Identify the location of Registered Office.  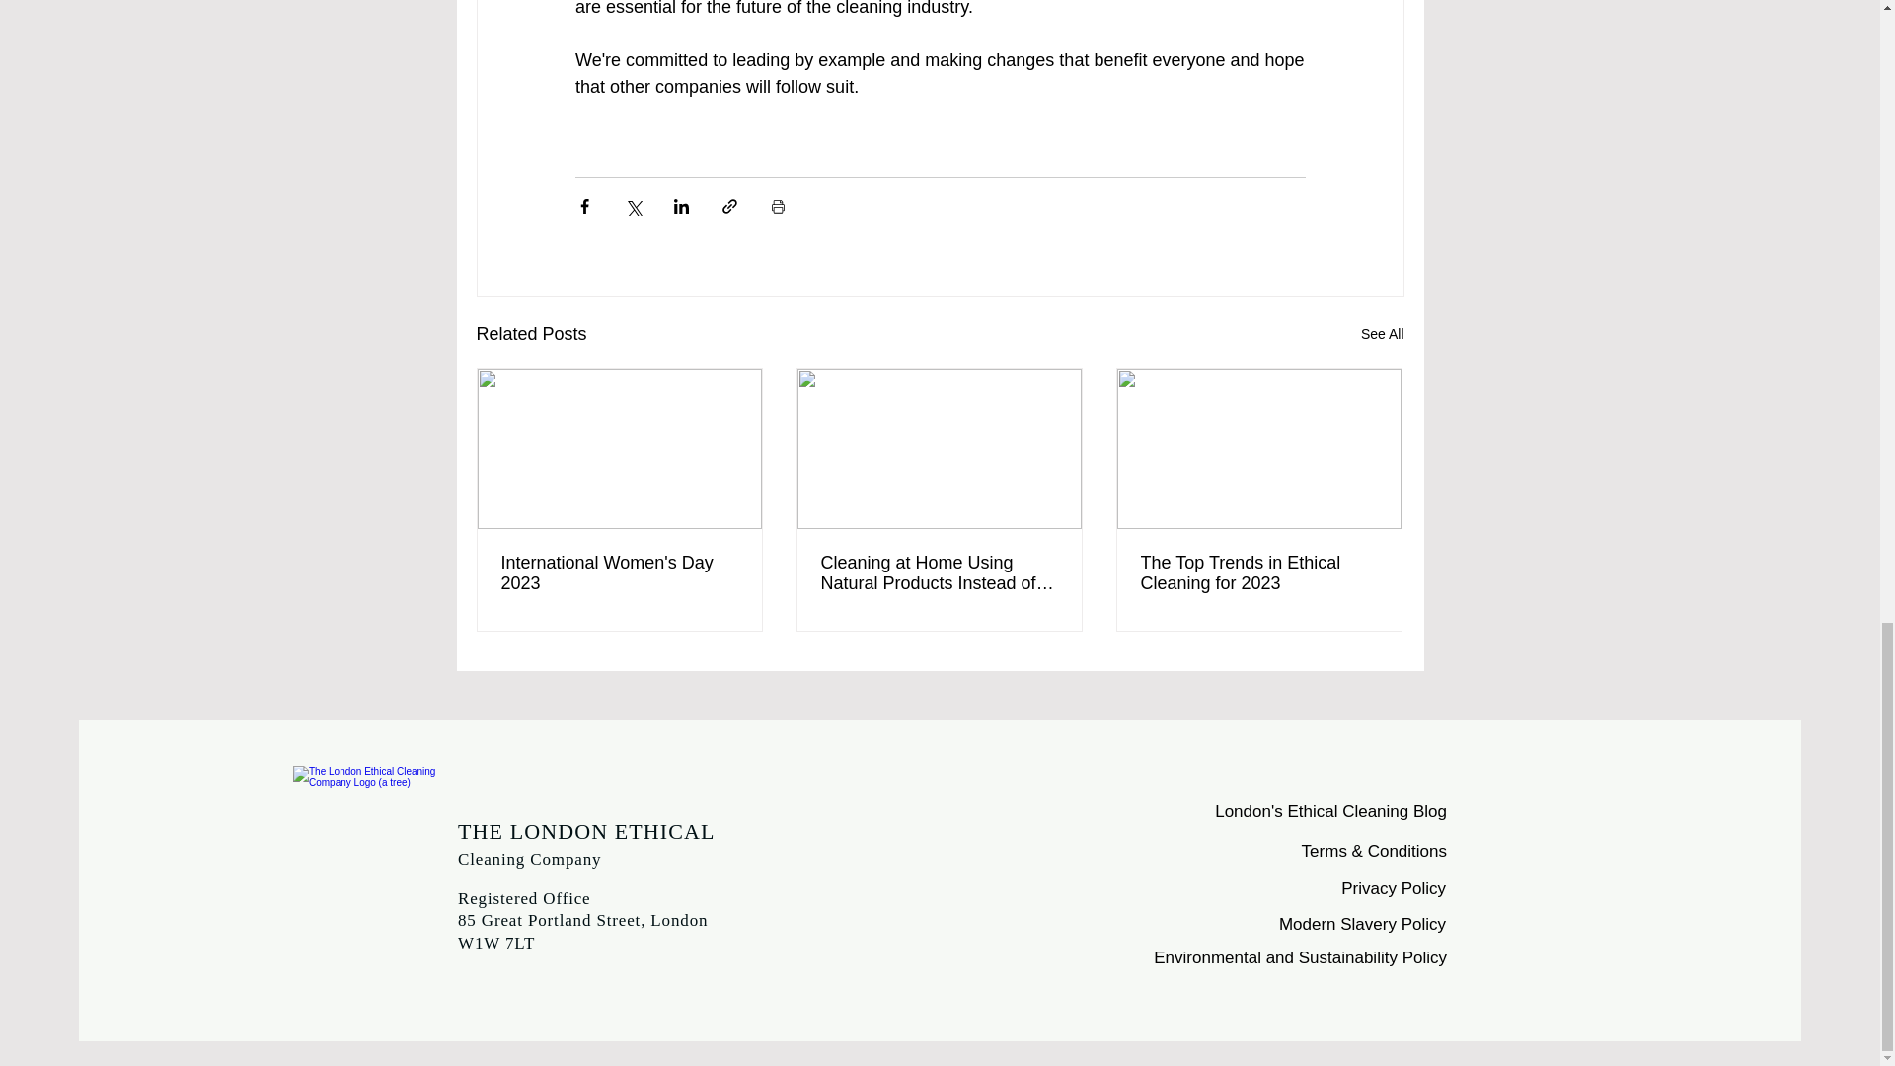
(525, 898).